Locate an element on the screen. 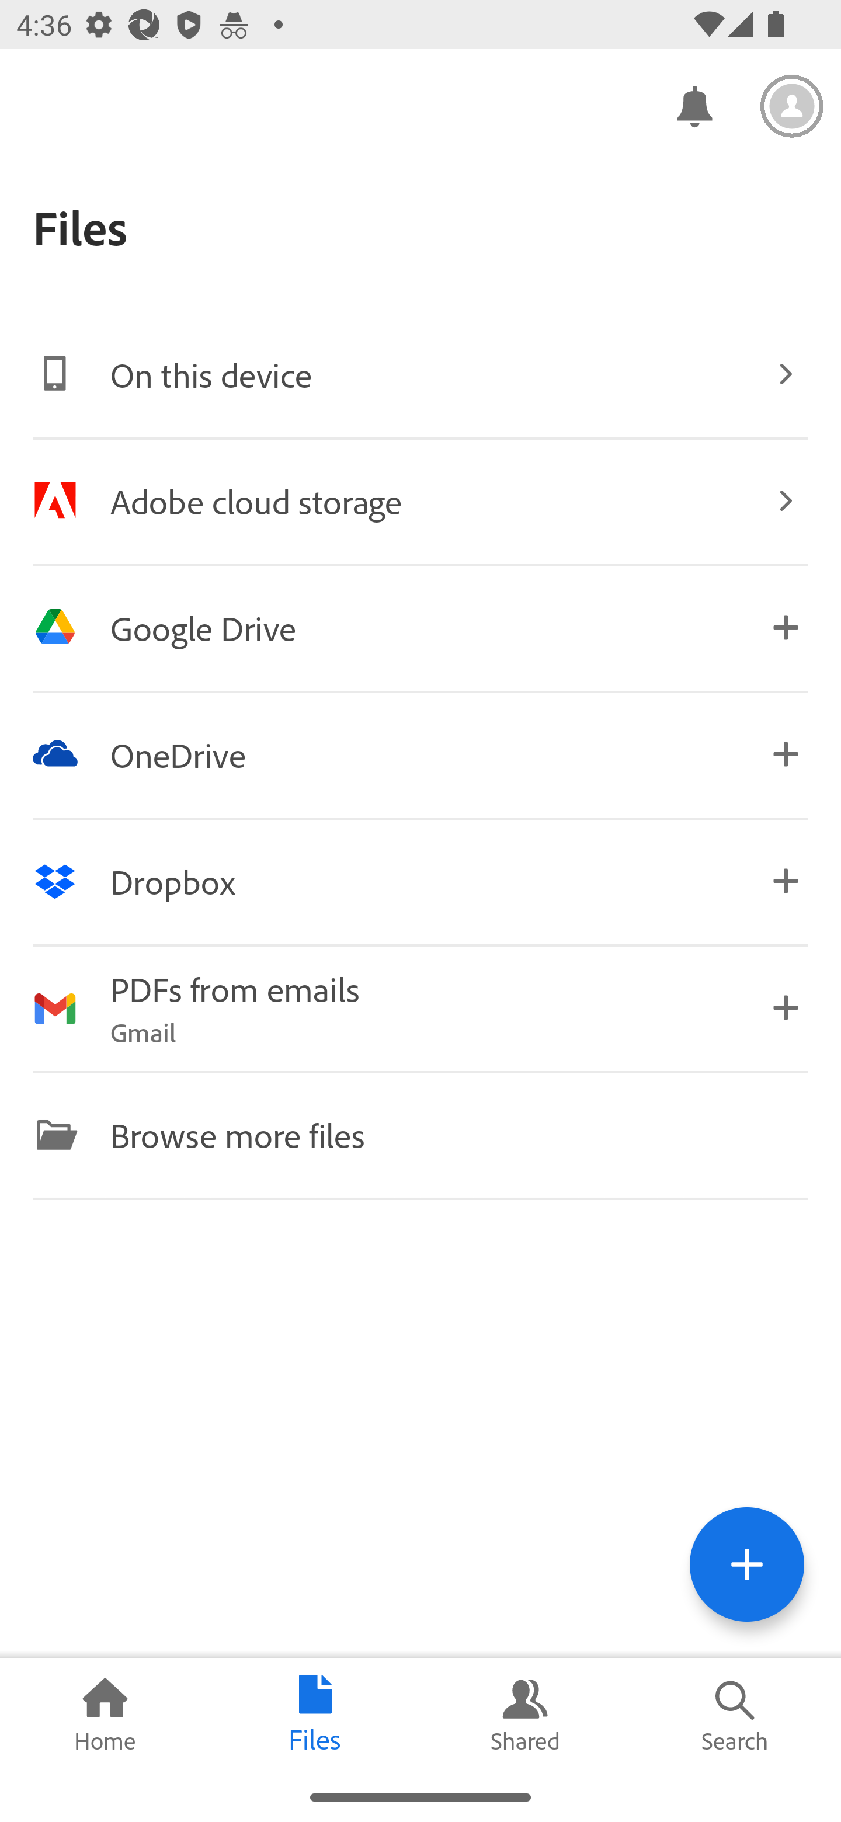  Shared is located at coordinates (526, 1715).